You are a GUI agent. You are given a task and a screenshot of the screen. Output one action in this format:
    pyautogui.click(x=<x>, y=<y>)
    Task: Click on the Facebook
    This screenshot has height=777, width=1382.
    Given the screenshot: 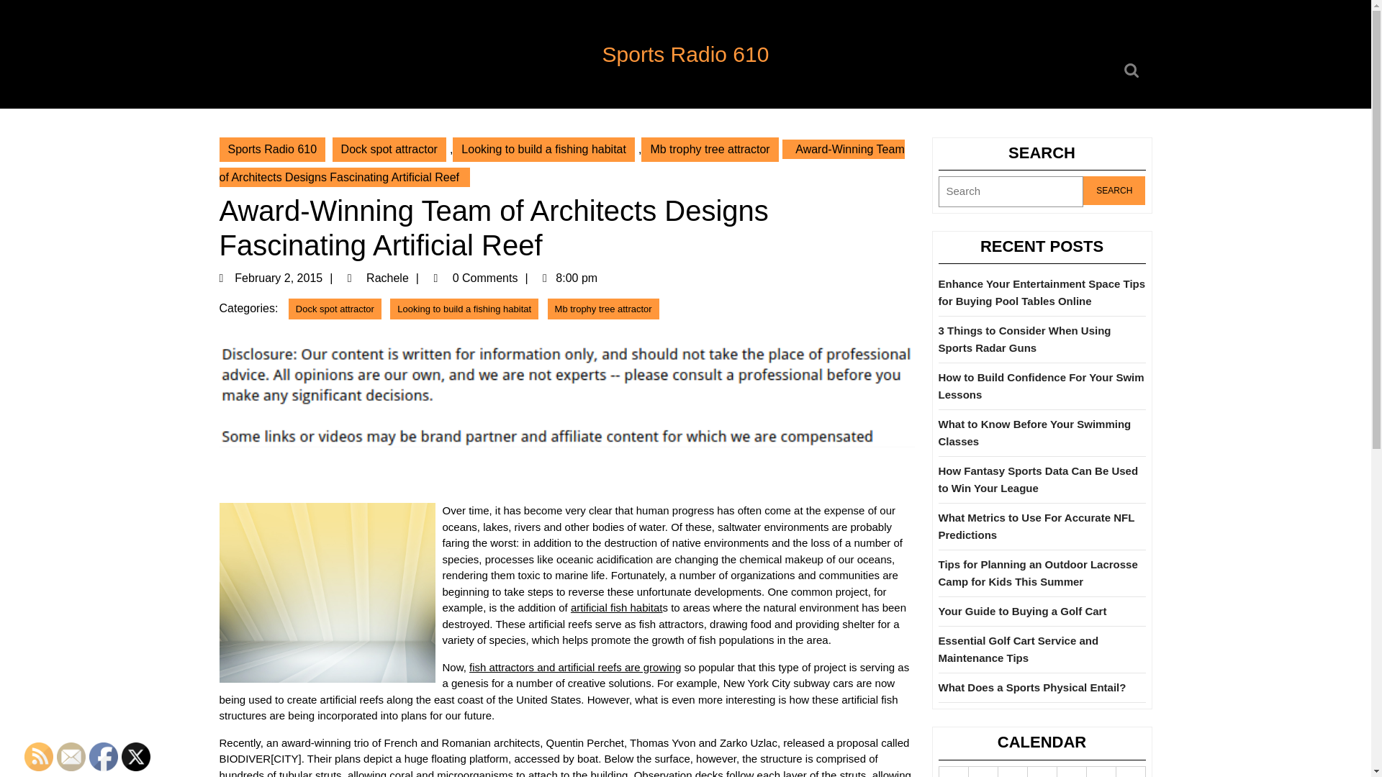 What is the action you would take?
    pyautogui.click(x=104, y=757)
    